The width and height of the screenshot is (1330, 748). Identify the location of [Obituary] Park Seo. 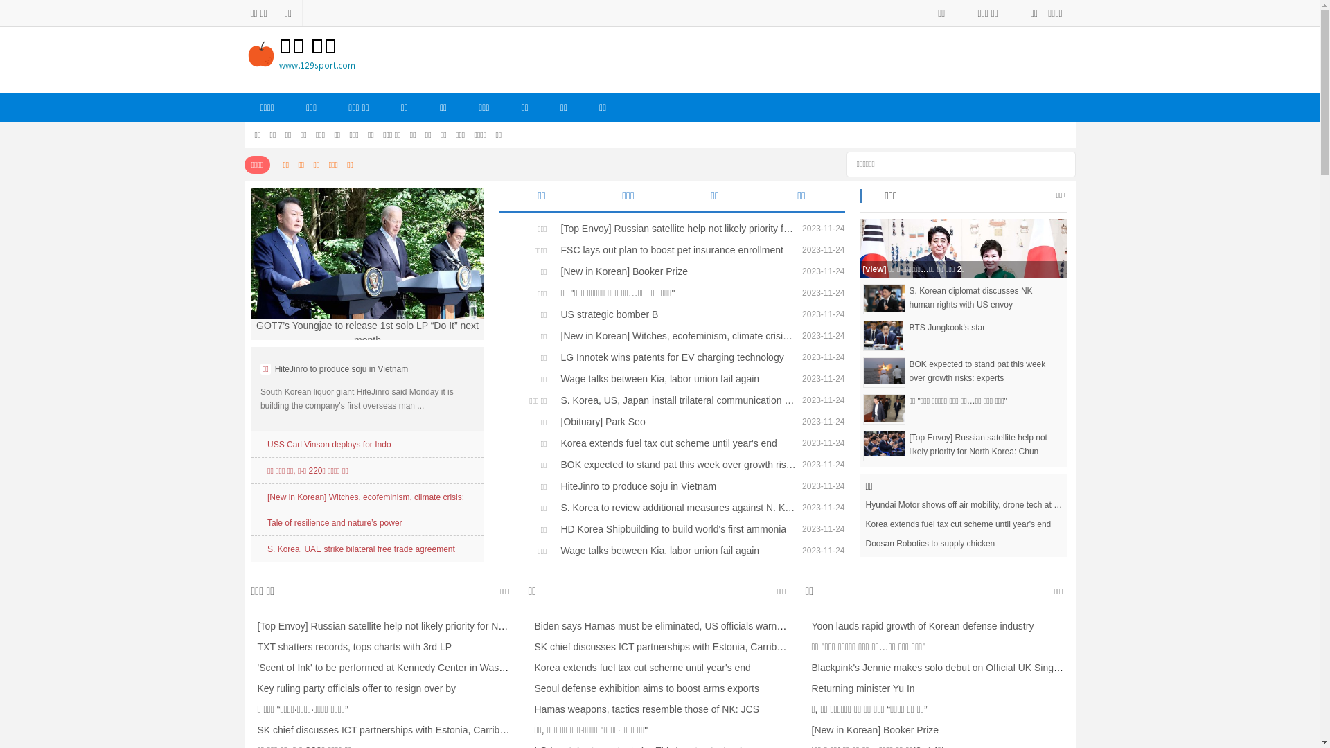
(675, 421).